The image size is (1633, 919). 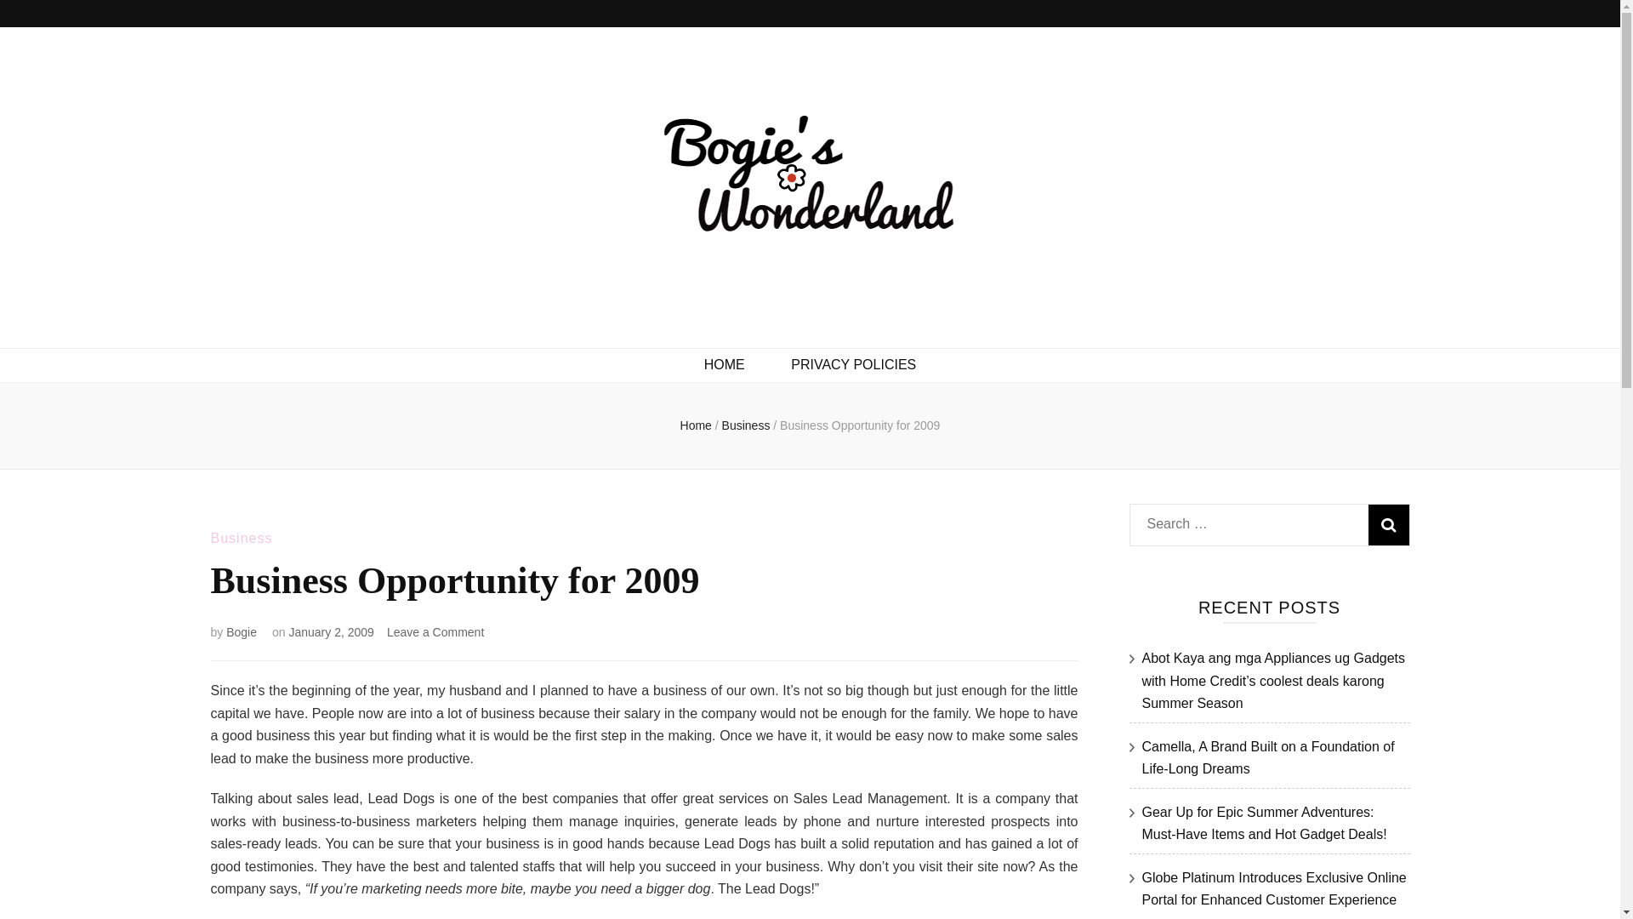 What do you see at coordinates (242, 538) in the screenshot?
I see `Business` at bounding box center [242, 538].